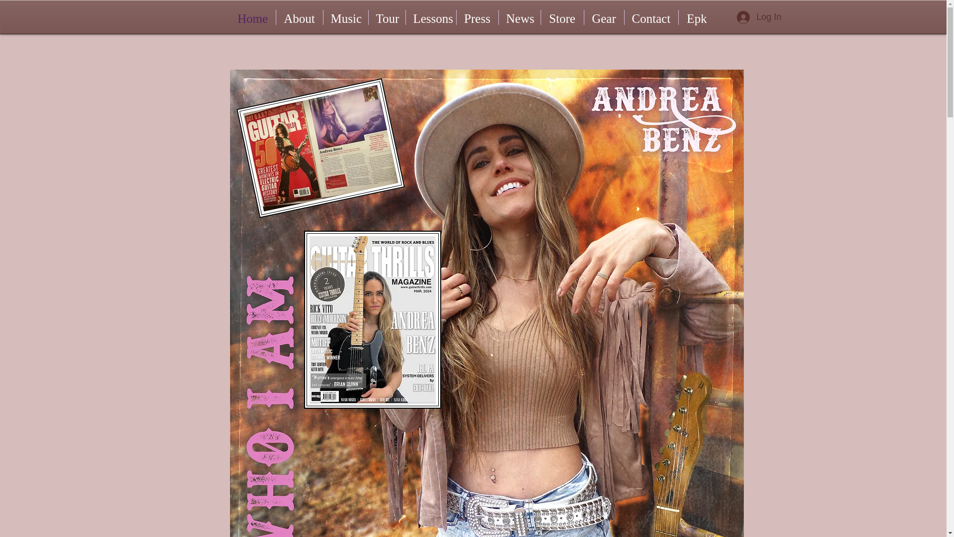  I want to click on Music, so click(345, 17).